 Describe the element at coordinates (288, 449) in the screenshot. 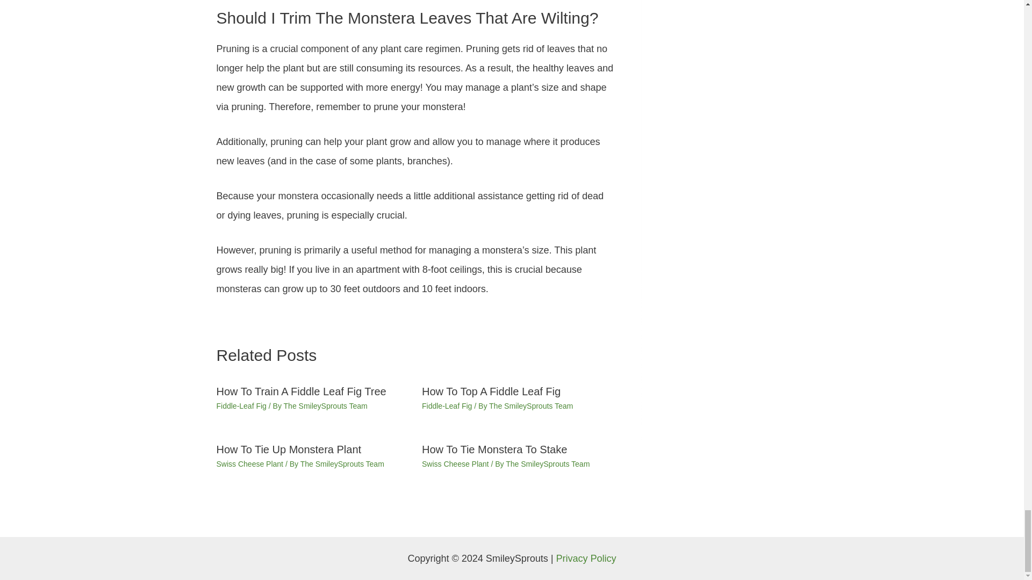

I see `How To Tie Up Monstera Plant` at that location.